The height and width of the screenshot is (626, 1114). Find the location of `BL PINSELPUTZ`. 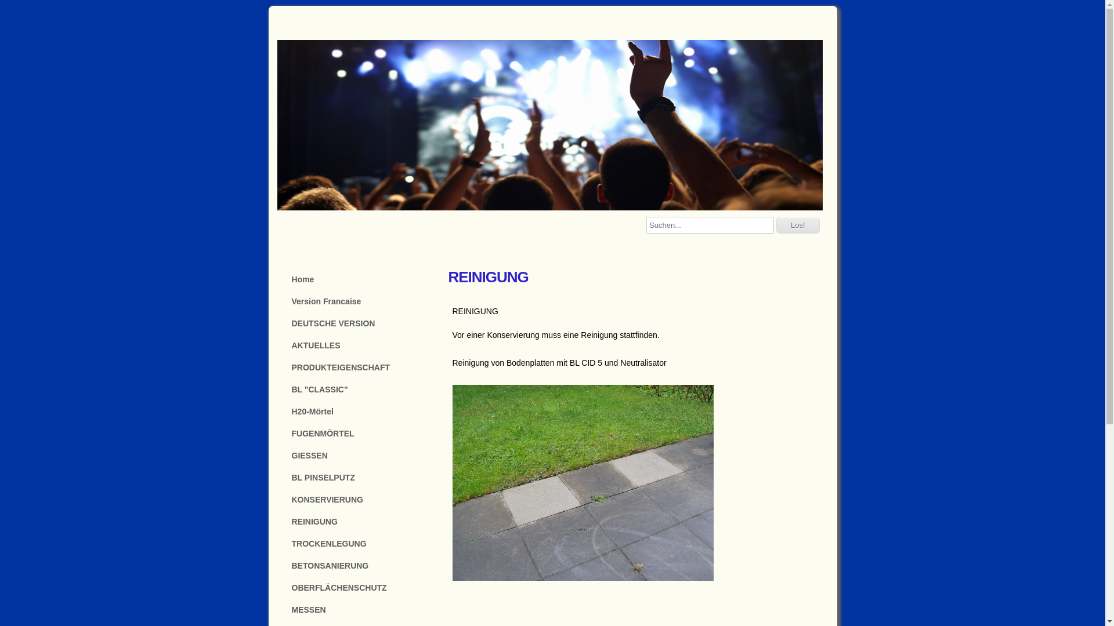

BL PINSELPUTZ is located at coordinates (361, 478).